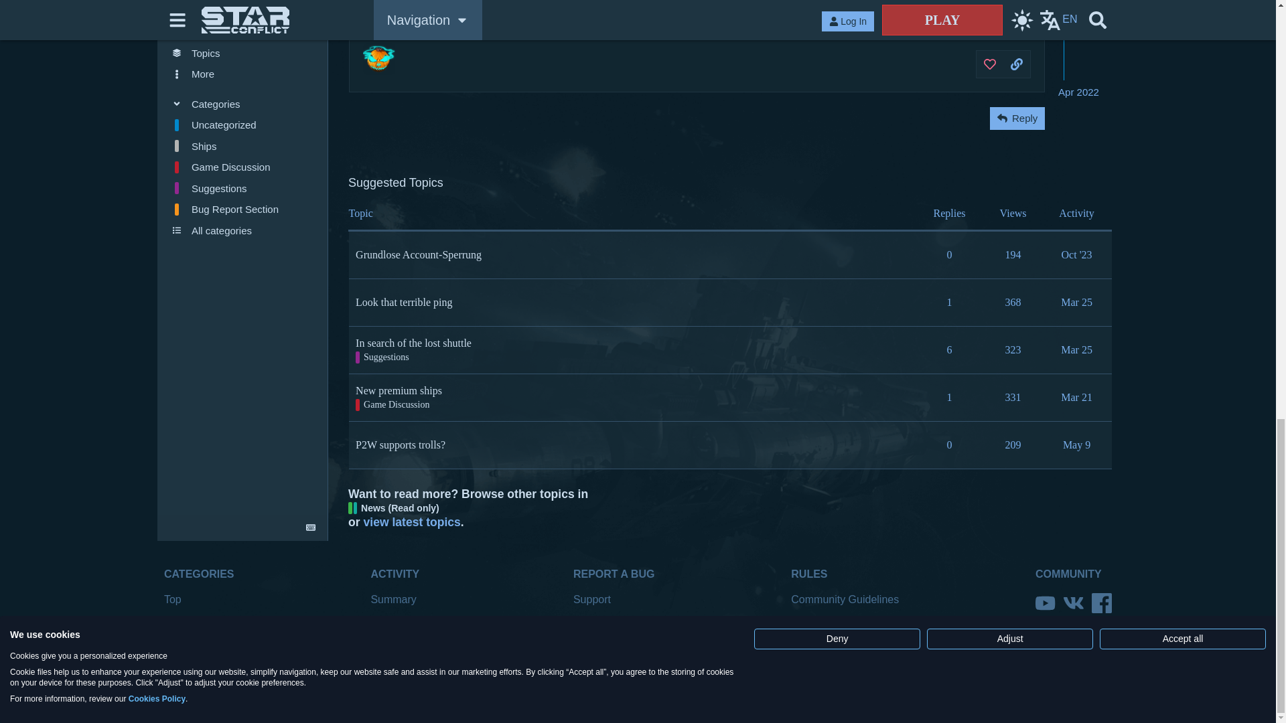 This screenshot has height=723, width=1286. What do you see at coordinates (382, 357) in the screenshot?
I see `Suggestions` at bounding box center [382, 357].